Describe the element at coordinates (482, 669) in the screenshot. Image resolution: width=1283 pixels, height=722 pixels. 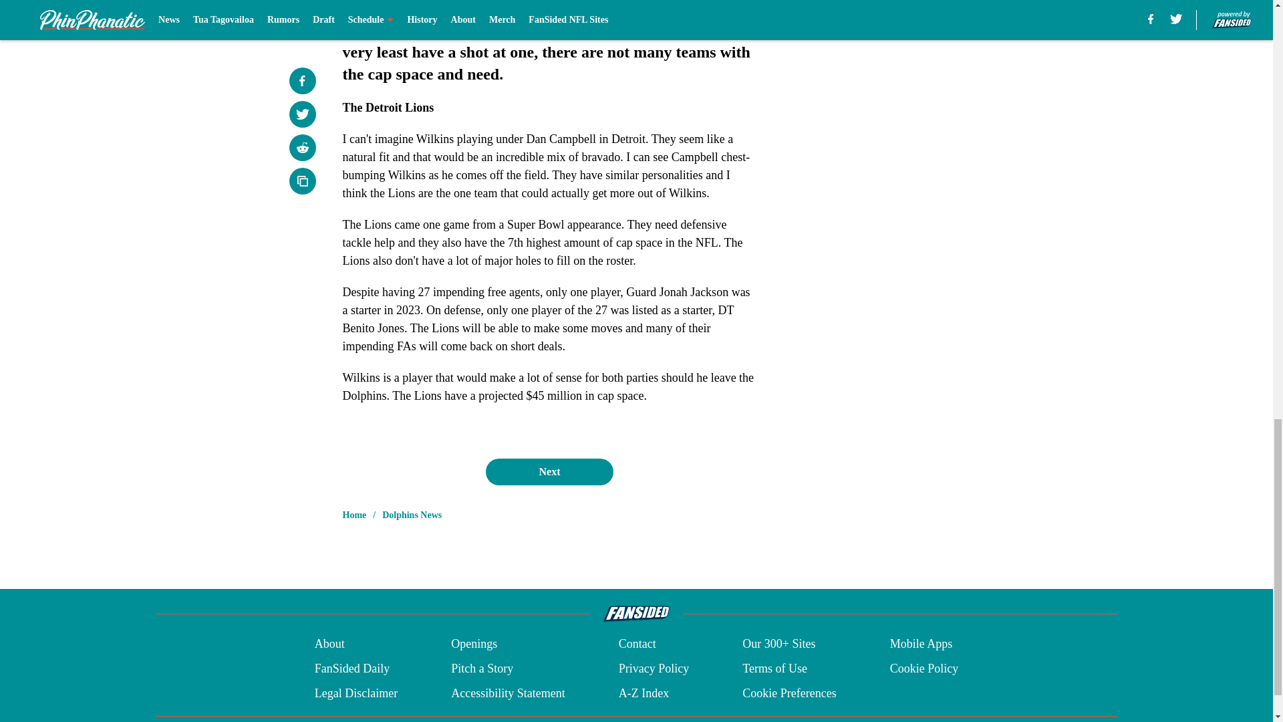
I see `Pitch a Story` at that location.